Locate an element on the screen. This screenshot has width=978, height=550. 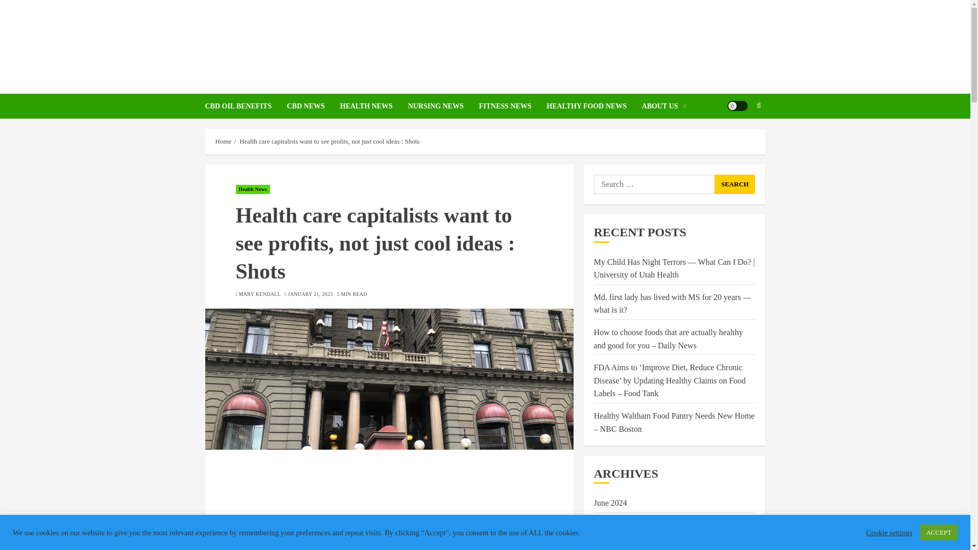
CBD OIL BENEFITS is located at coordinates (246, 106).